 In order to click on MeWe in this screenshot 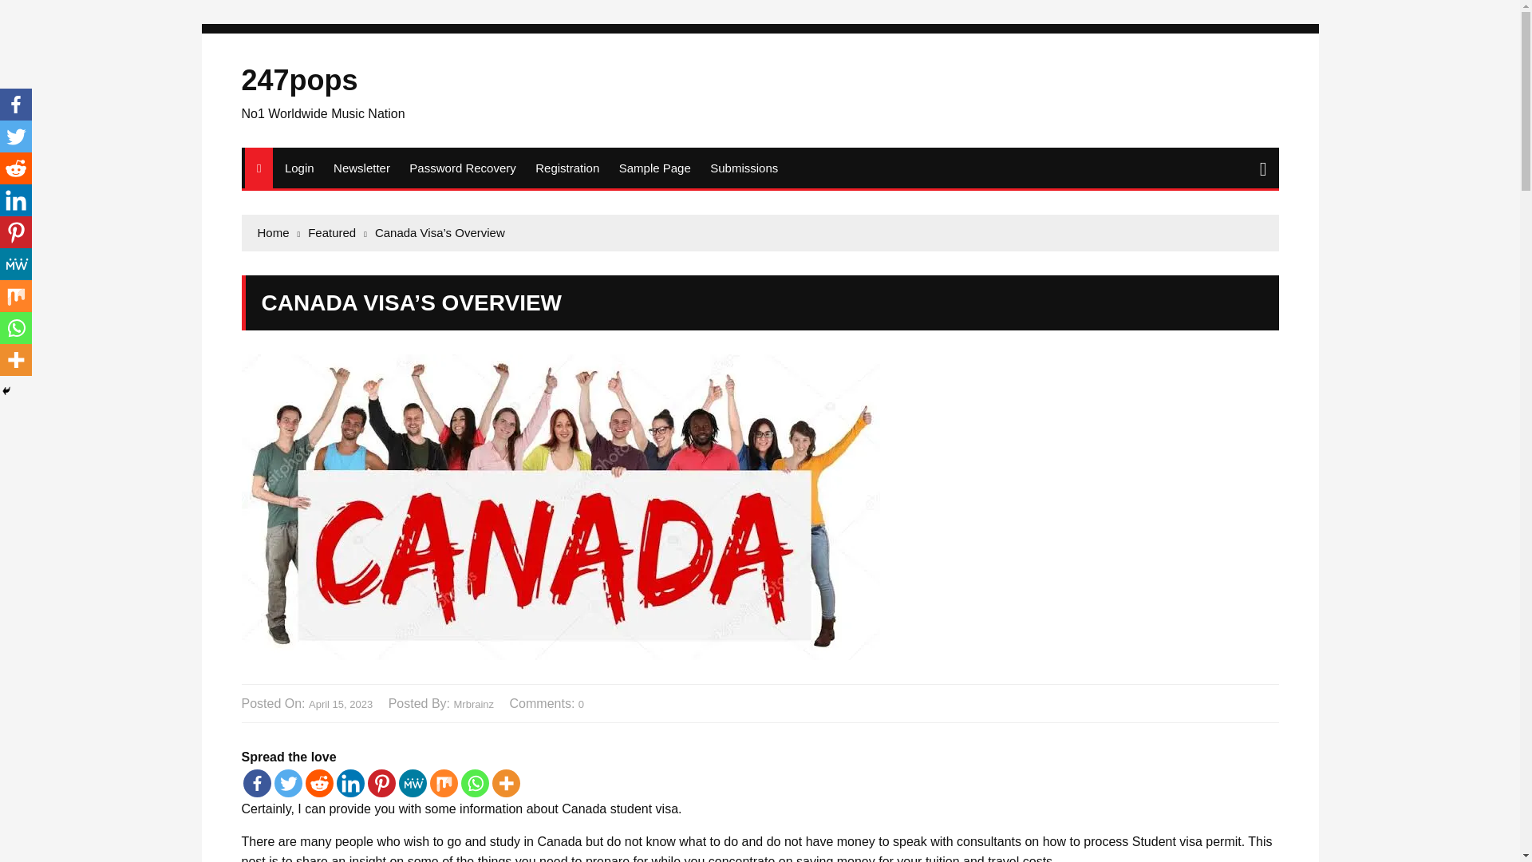, I will do `click(413, 784)`.